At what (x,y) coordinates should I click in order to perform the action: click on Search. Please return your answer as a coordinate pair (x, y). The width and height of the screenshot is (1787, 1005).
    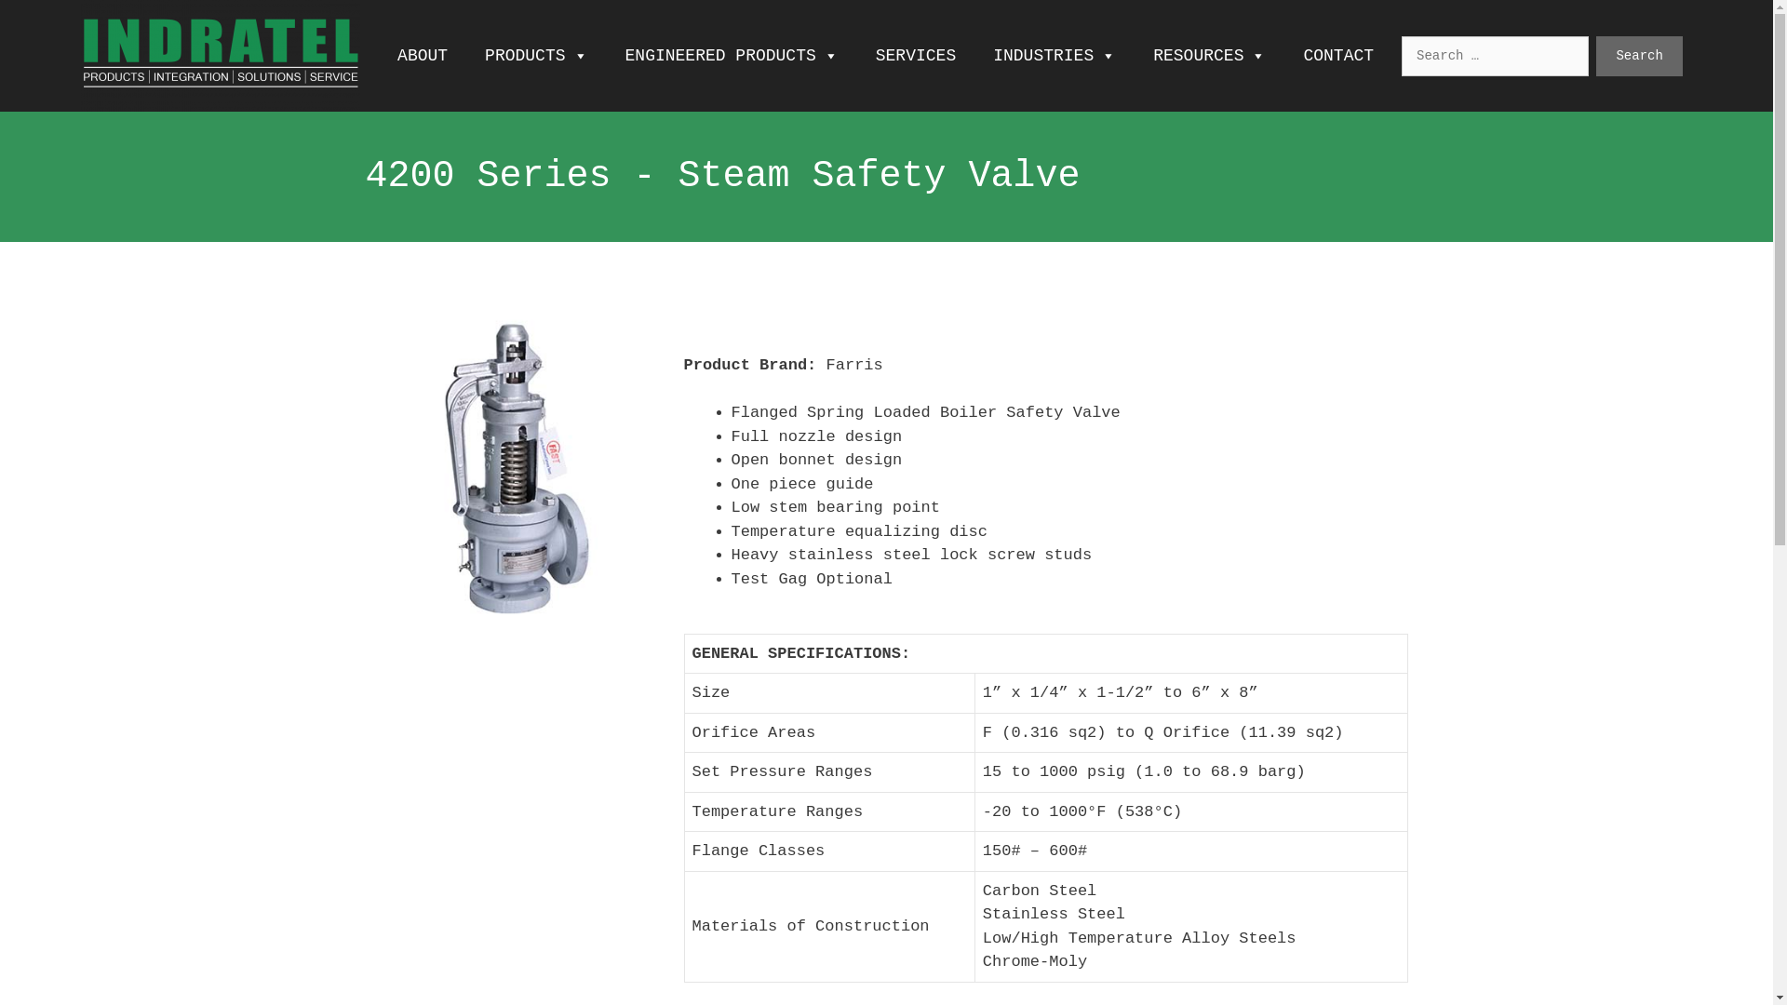
    Looking at the image, I should click on (1639, 56).